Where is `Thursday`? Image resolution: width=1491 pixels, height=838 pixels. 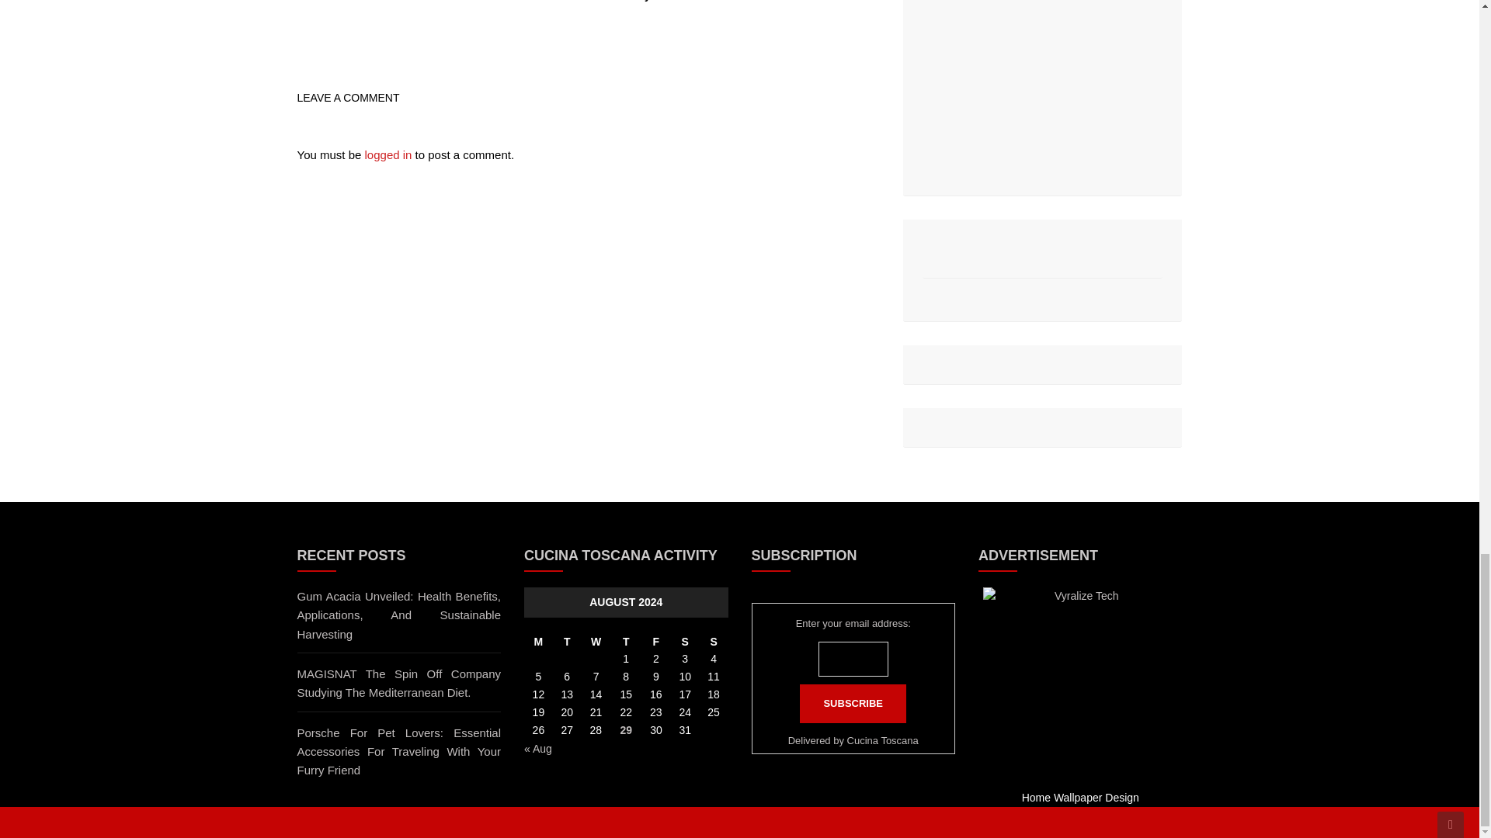 Thursday is located at coordinates (626, 642).